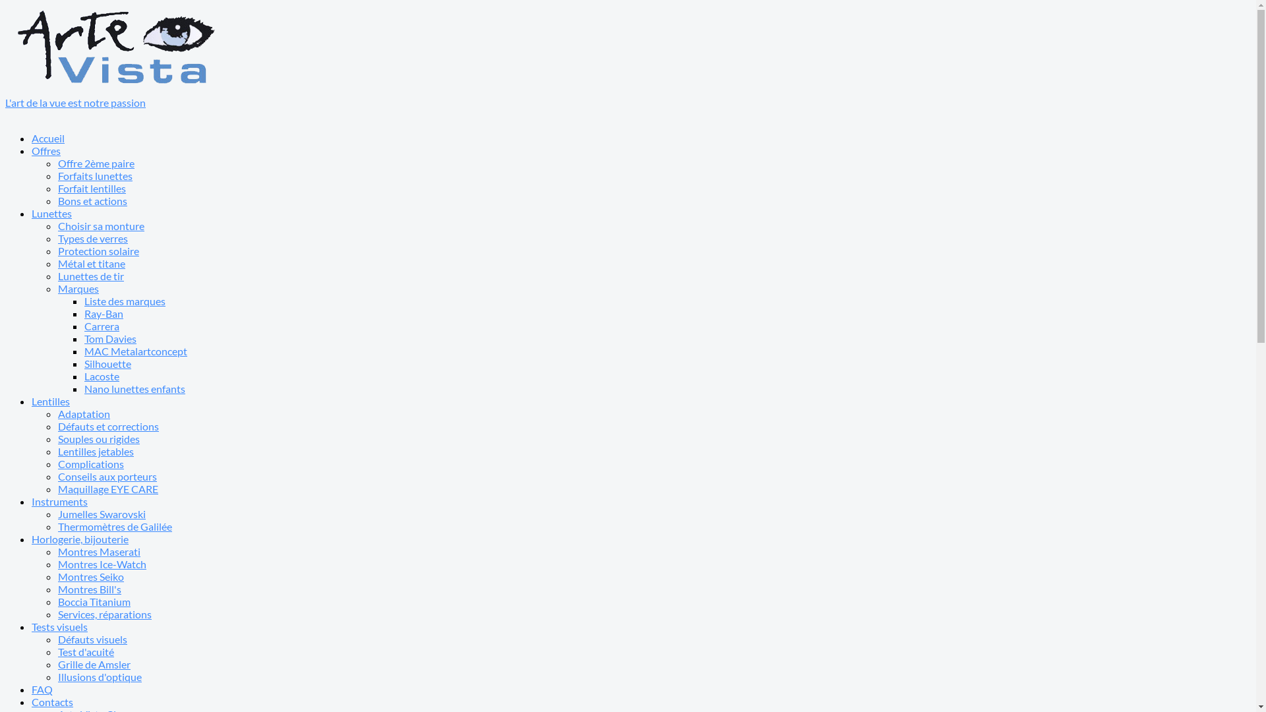 The height and width of the screenshot is (712, 1266). I want to click on Ray-Ban, so click(104, 314).